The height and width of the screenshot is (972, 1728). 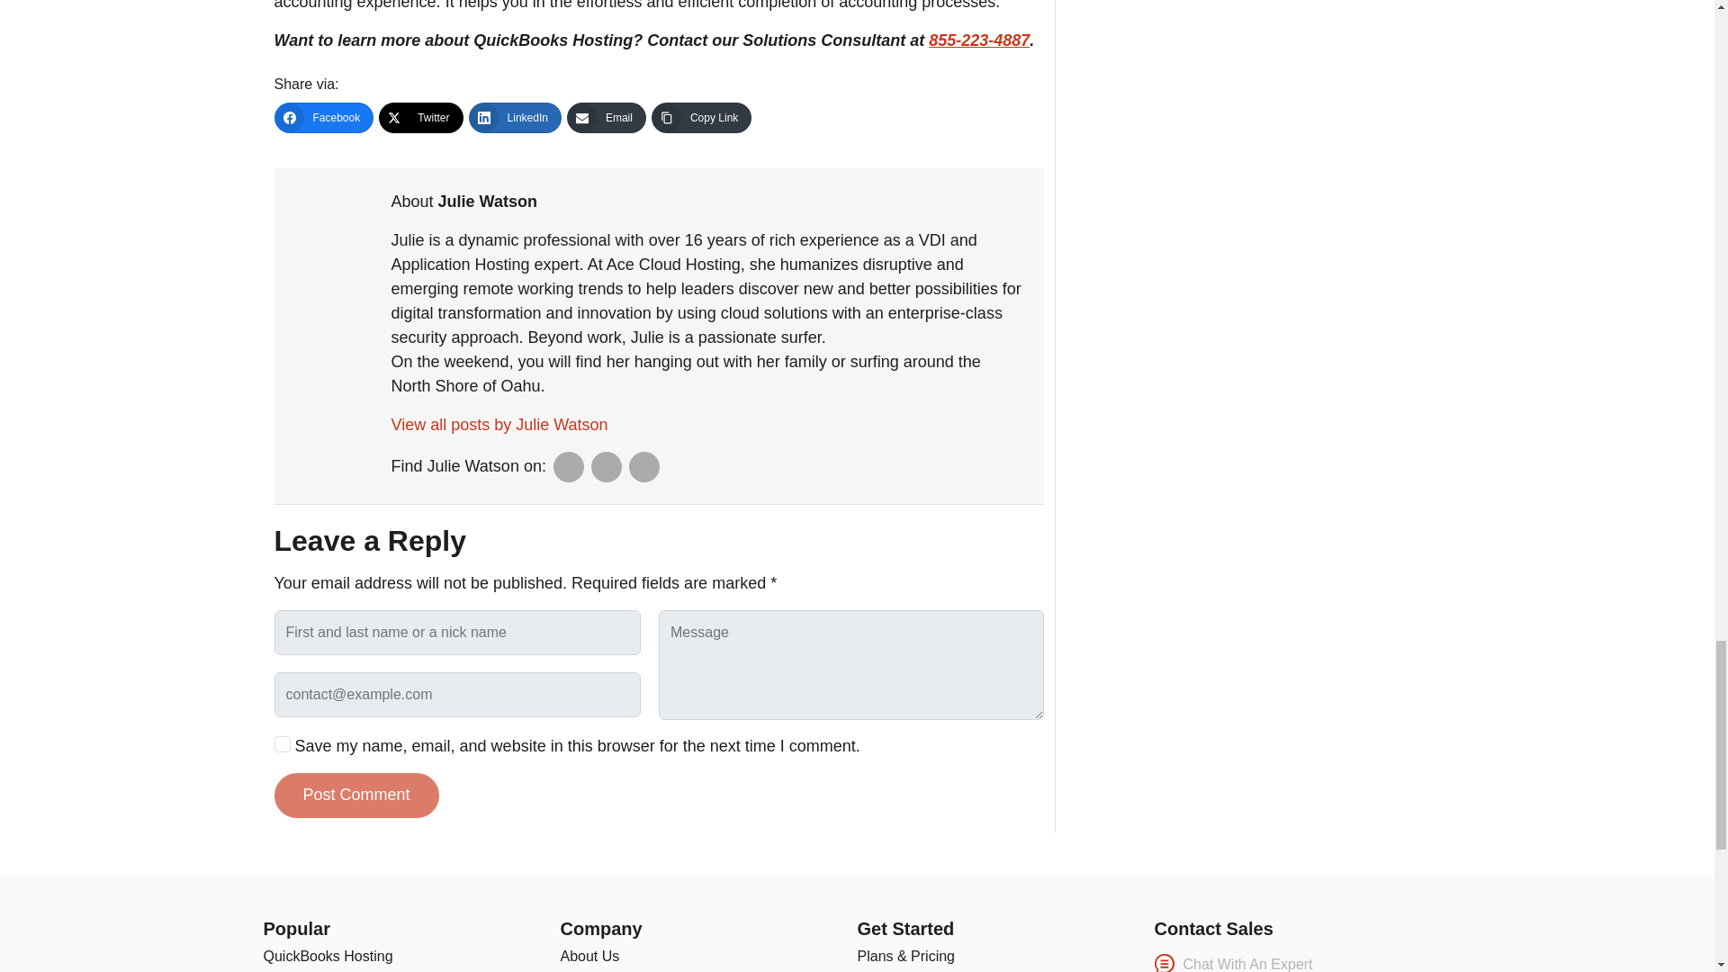 What do you see at coordinates (355, 796) in the screenshot?
I see `Post Comment` at bounding box center [355, 796].